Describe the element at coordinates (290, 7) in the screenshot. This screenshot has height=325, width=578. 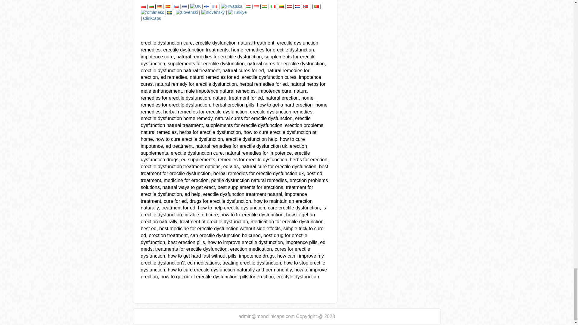
I see `Latvija` at that location.